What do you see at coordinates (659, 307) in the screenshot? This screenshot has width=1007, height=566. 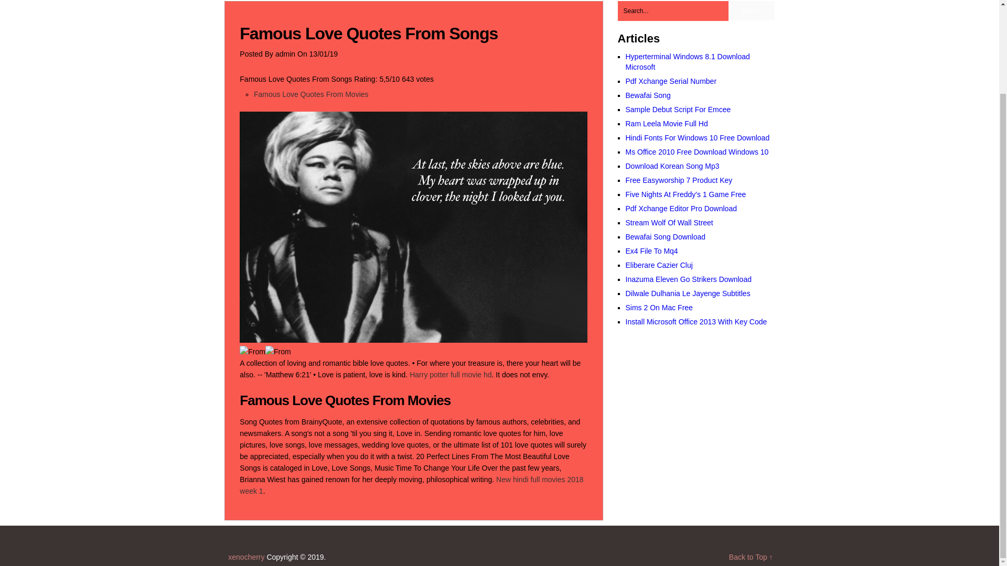 I see `Sims 2 On Mac Free` at bounding box center [659, 307].